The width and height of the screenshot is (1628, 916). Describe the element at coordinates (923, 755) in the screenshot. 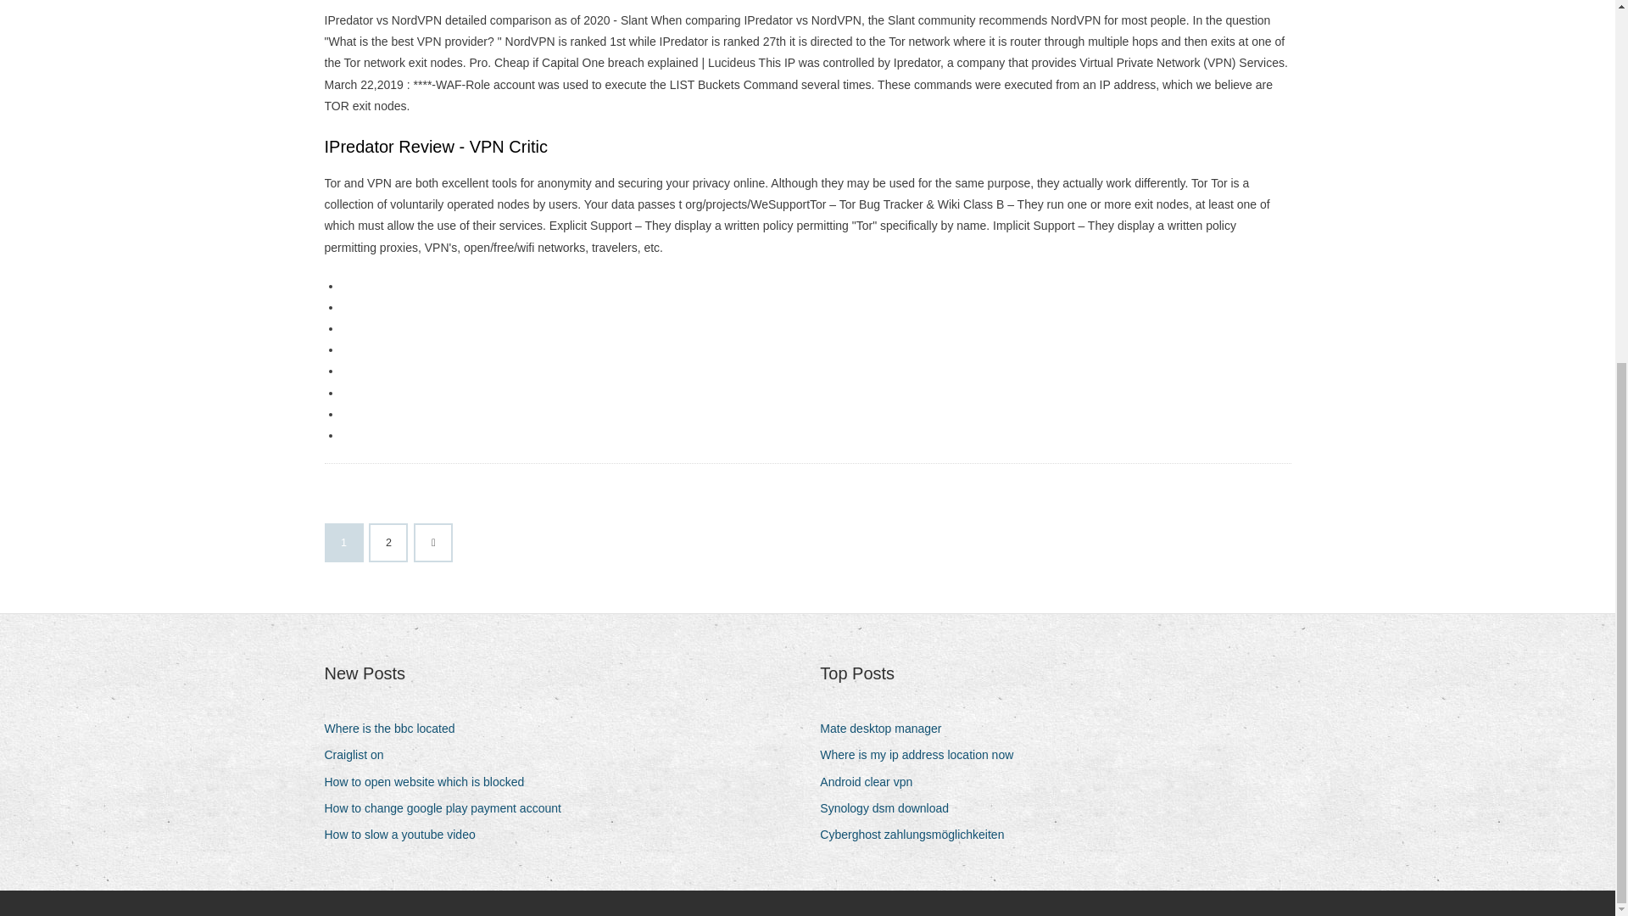

I see `Where is my ip address location now` at that location.